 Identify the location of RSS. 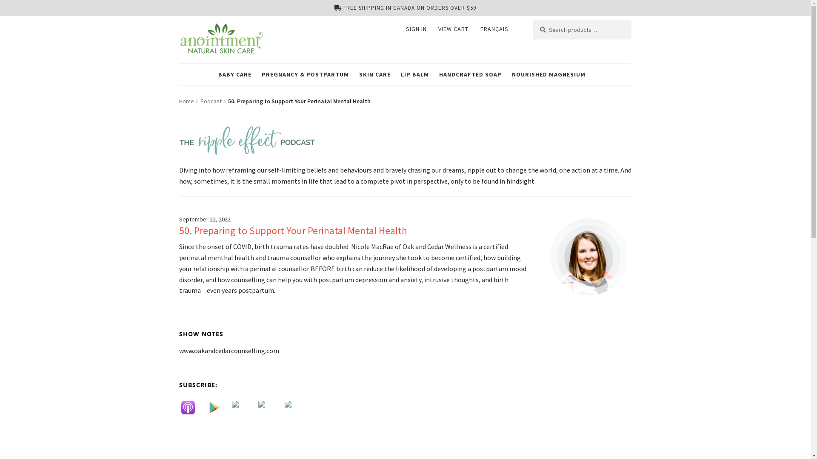
(294, 408).